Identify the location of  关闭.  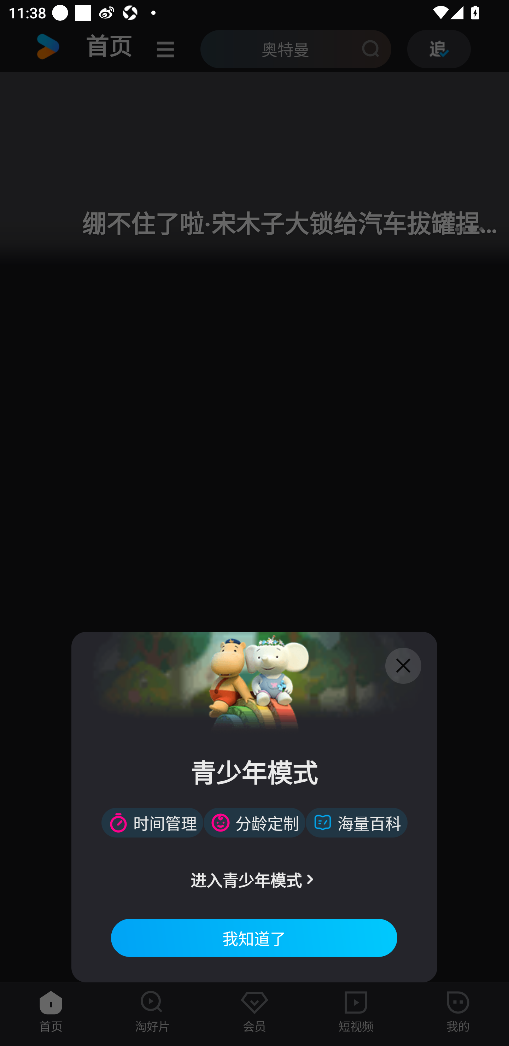
(403, 666).